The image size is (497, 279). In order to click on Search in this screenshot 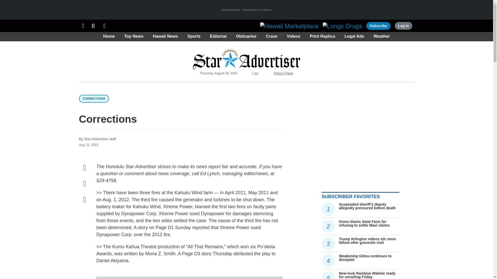, I will do `click(93, 26)`.